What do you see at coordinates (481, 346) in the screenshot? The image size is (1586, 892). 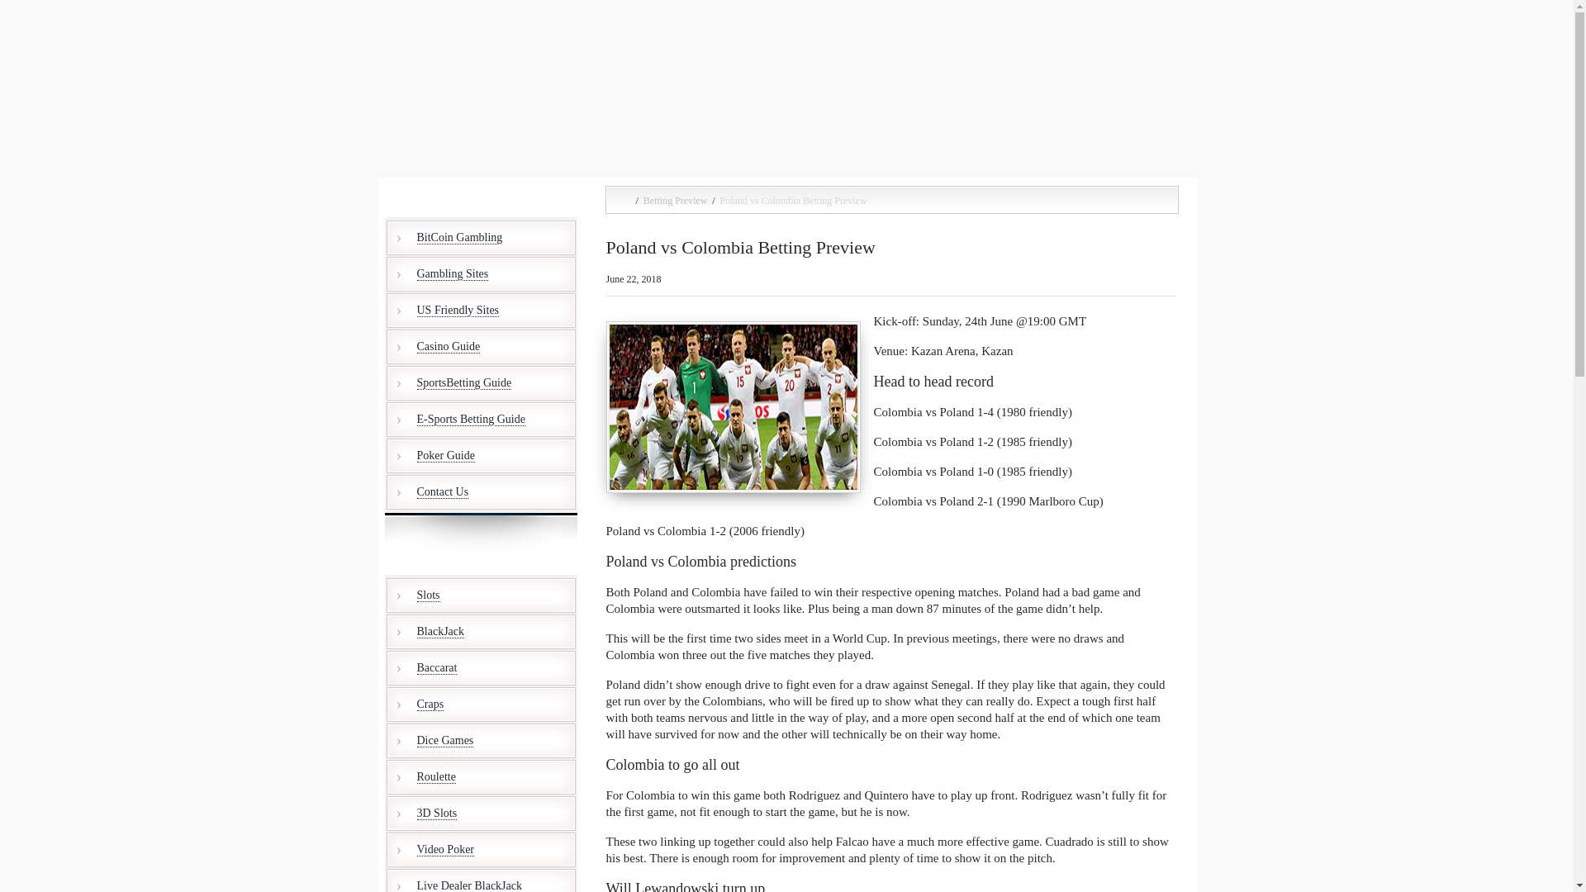 I see `Casino Guide` at bounding box center [481, 346].